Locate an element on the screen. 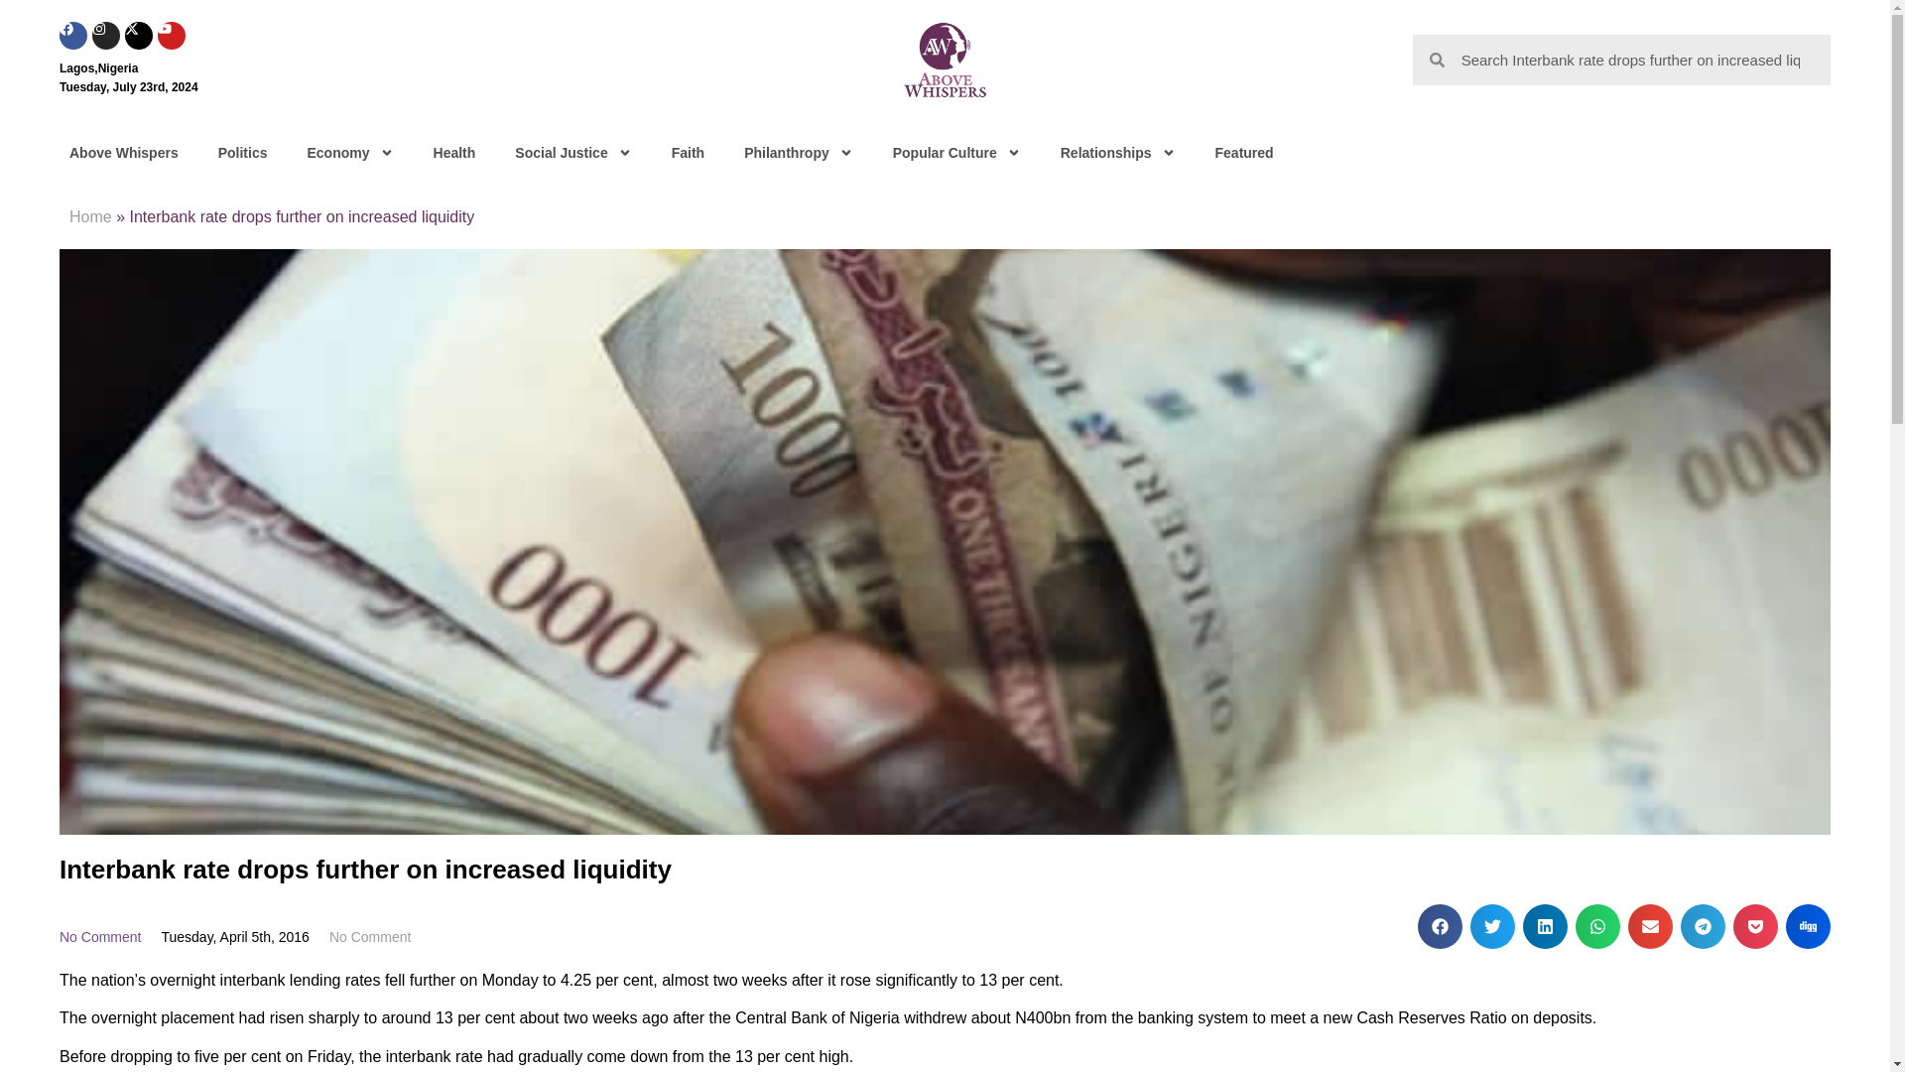  Popular Culture is located at coordinates (956, 153).